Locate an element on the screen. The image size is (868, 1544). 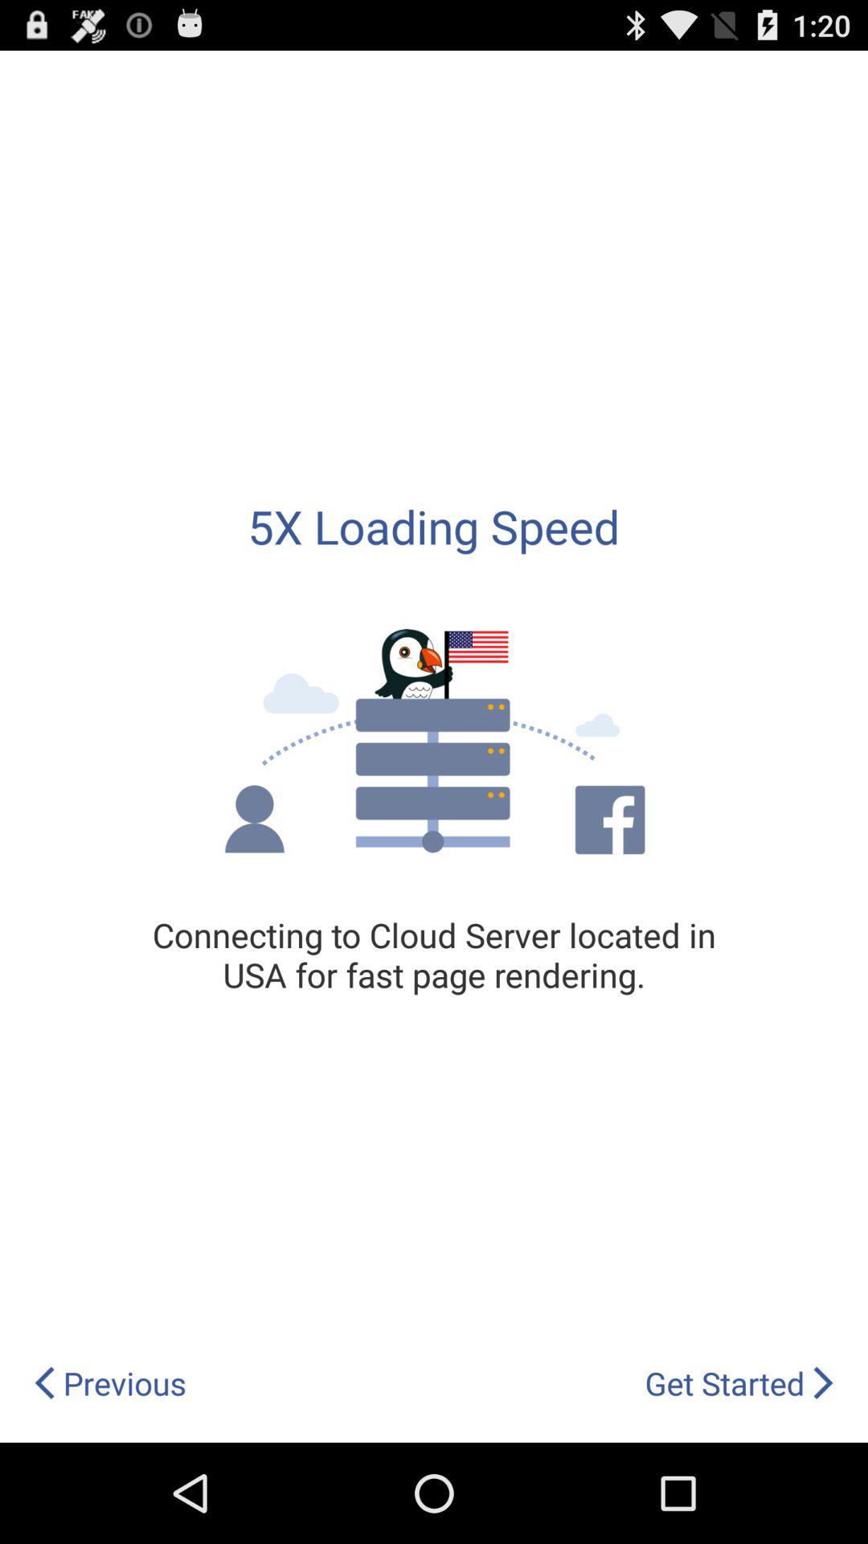
press item next to previous app is located at coordinates (739, 1383).